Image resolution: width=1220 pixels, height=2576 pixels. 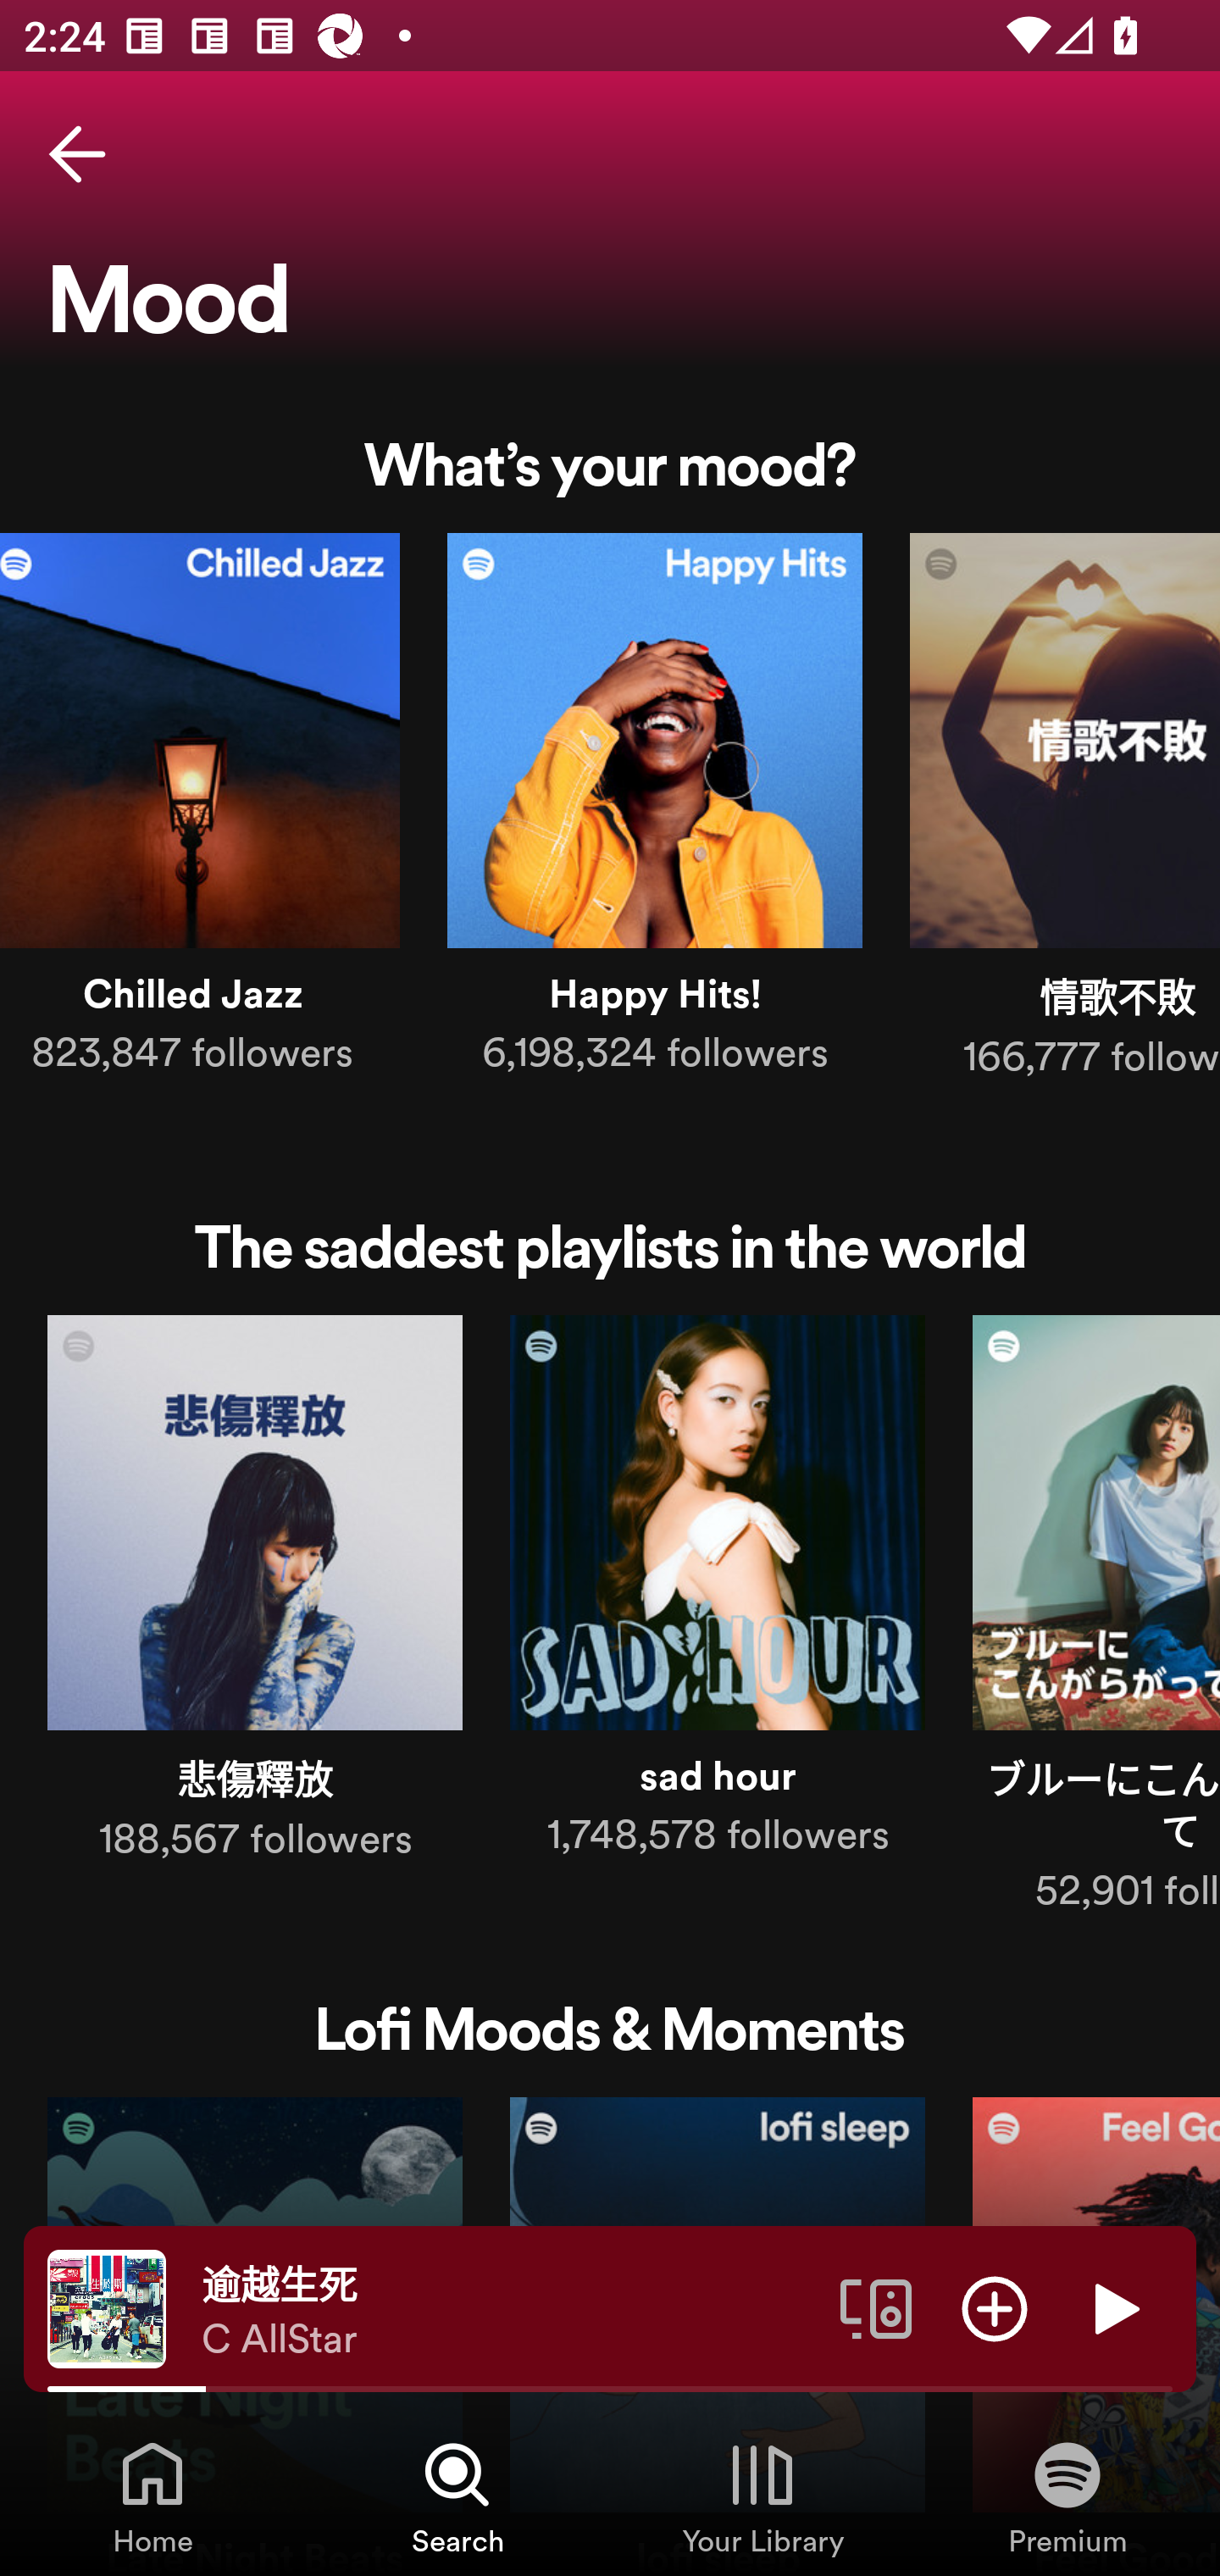 What do you see at coordinates (1067, 2496) in the screenshot?
I see `Premium, Tab 4 of 4 Premium Premium` at bounding box center [1067, 2496].